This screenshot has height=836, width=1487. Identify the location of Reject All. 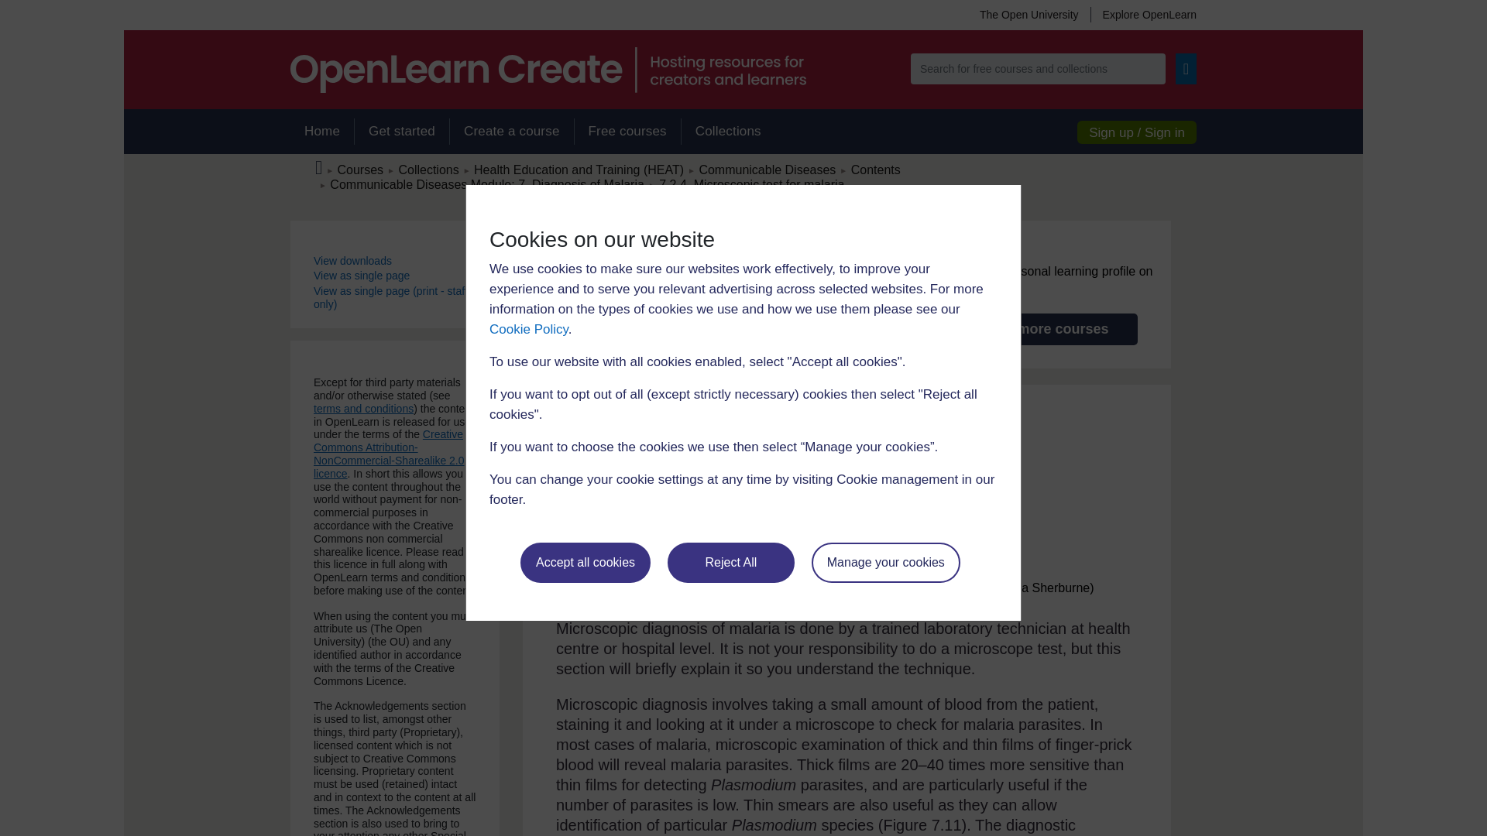
(731, 562).